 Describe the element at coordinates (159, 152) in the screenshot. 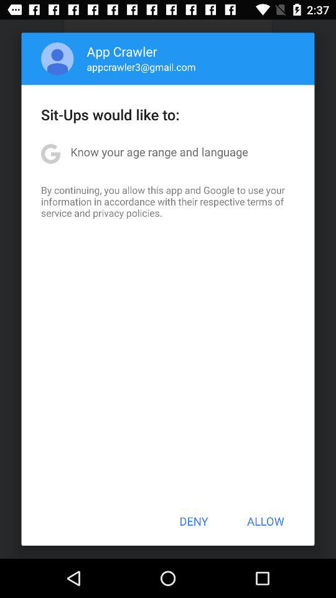

I see `jump until the know your age app` at that location.